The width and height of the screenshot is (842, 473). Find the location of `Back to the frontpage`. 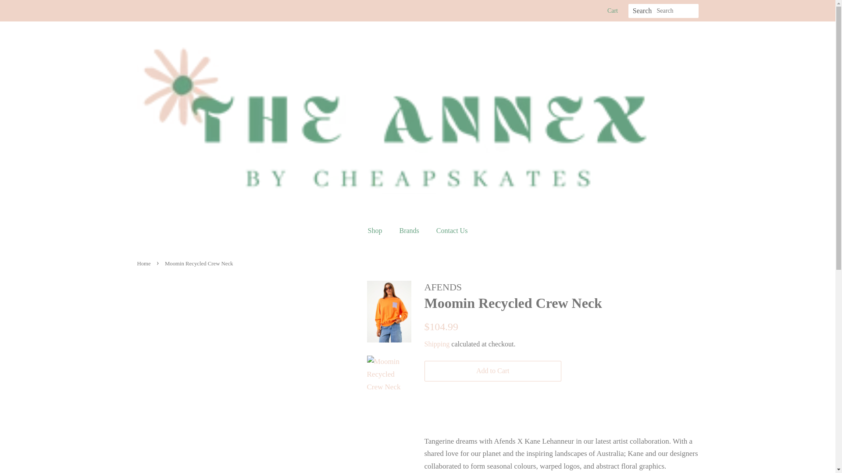

Back to the frontpage is located at coordinates (144, 264).